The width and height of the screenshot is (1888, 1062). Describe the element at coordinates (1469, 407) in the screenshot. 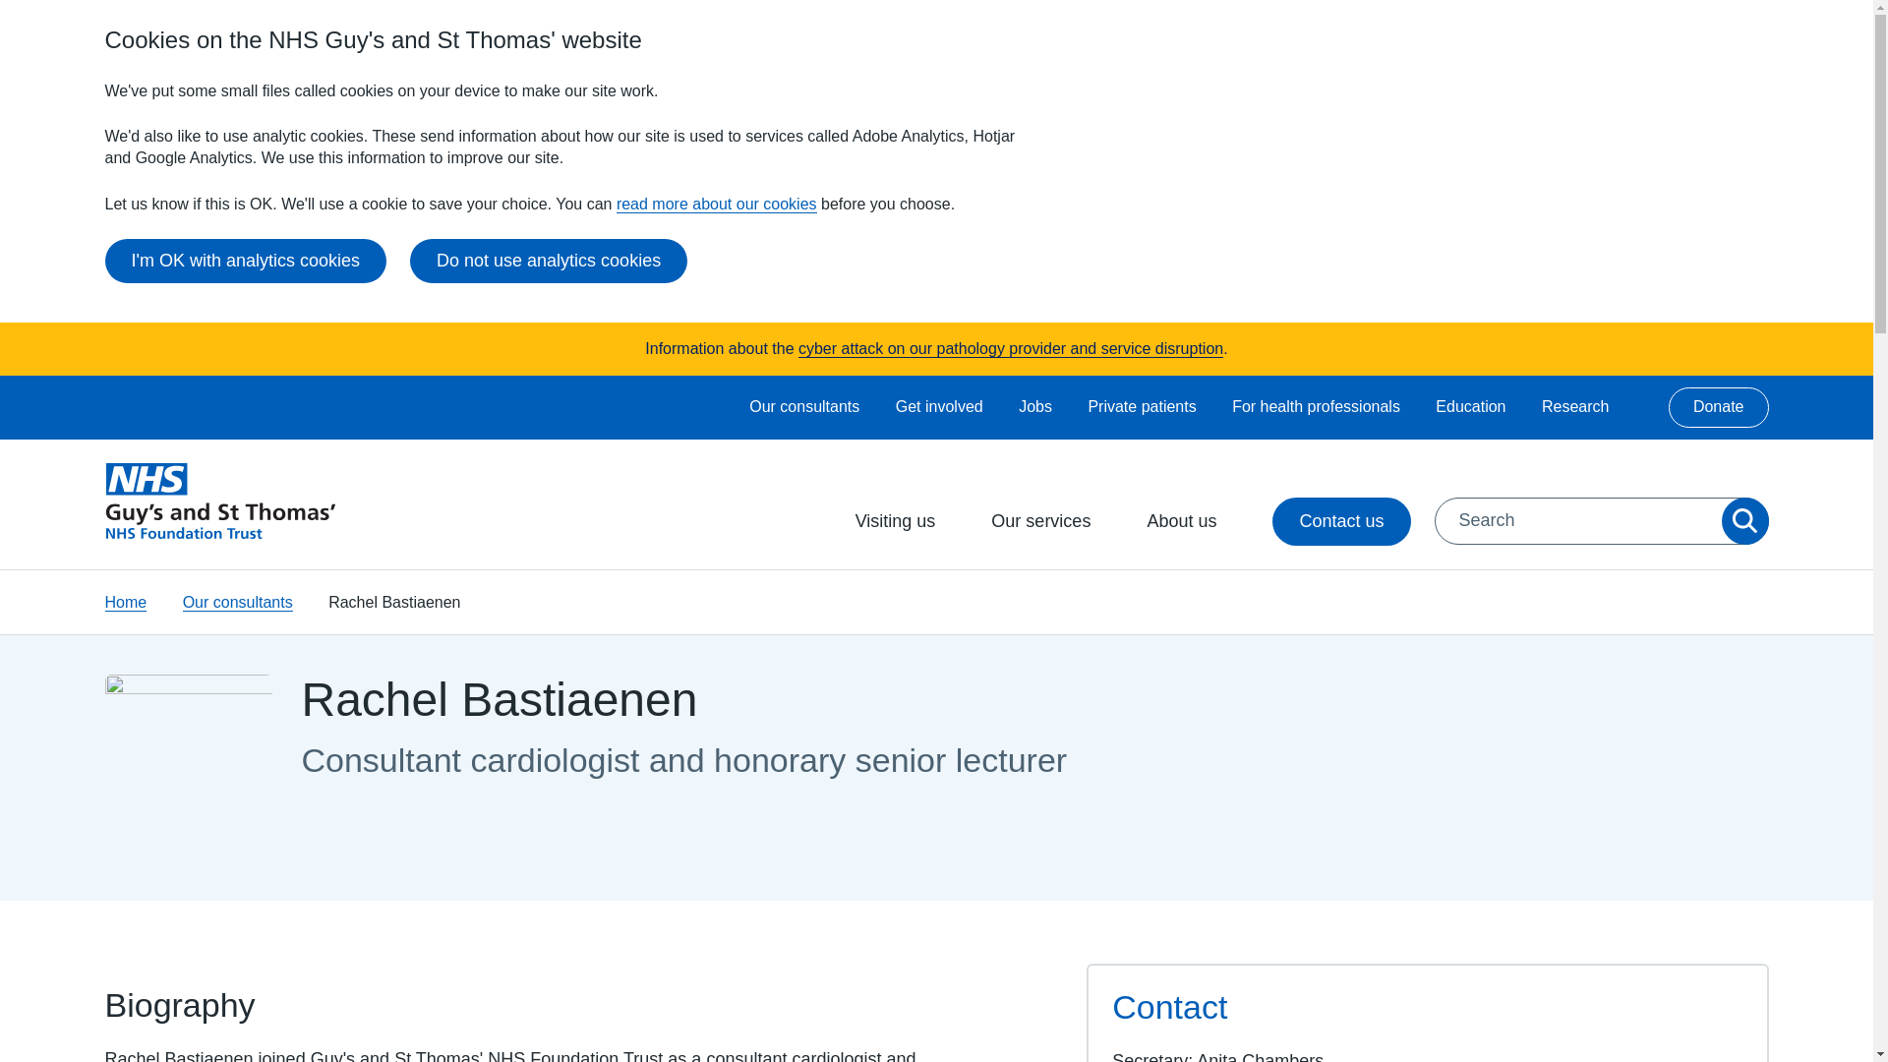

I see `Education` at that location.